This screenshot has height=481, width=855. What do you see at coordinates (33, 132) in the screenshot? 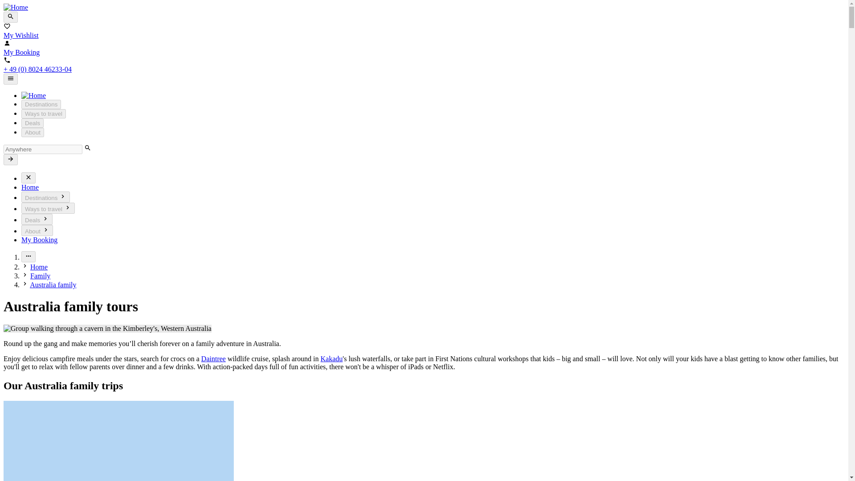
I see `About` at bounding box center [33, 132].